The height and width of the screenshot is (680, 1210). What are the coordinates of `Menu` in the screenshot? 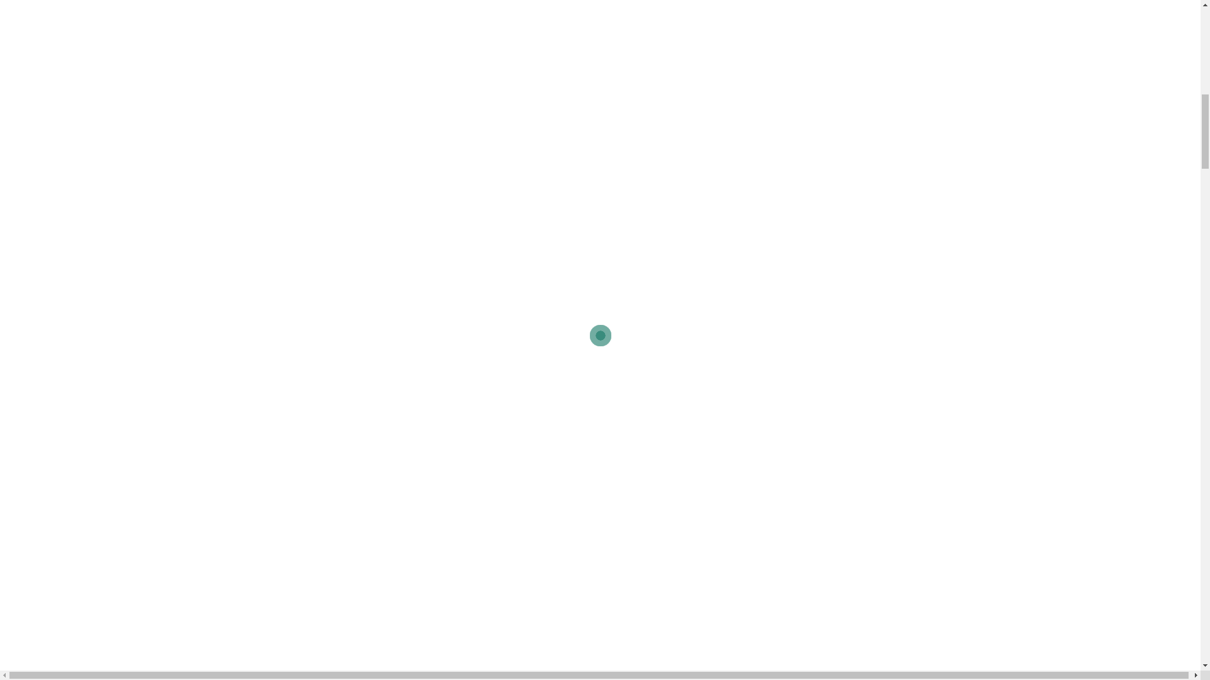 It's located at (24, 135).